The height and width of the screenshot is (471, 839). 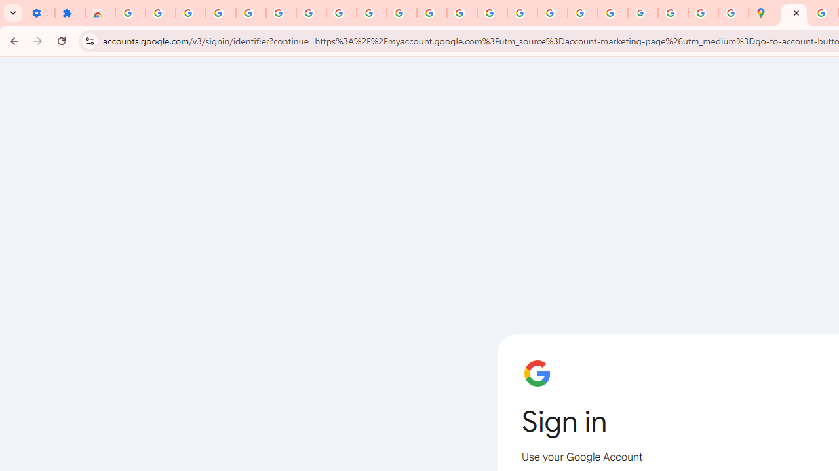 I want to click on YouTube, so click(x=402, y=13).